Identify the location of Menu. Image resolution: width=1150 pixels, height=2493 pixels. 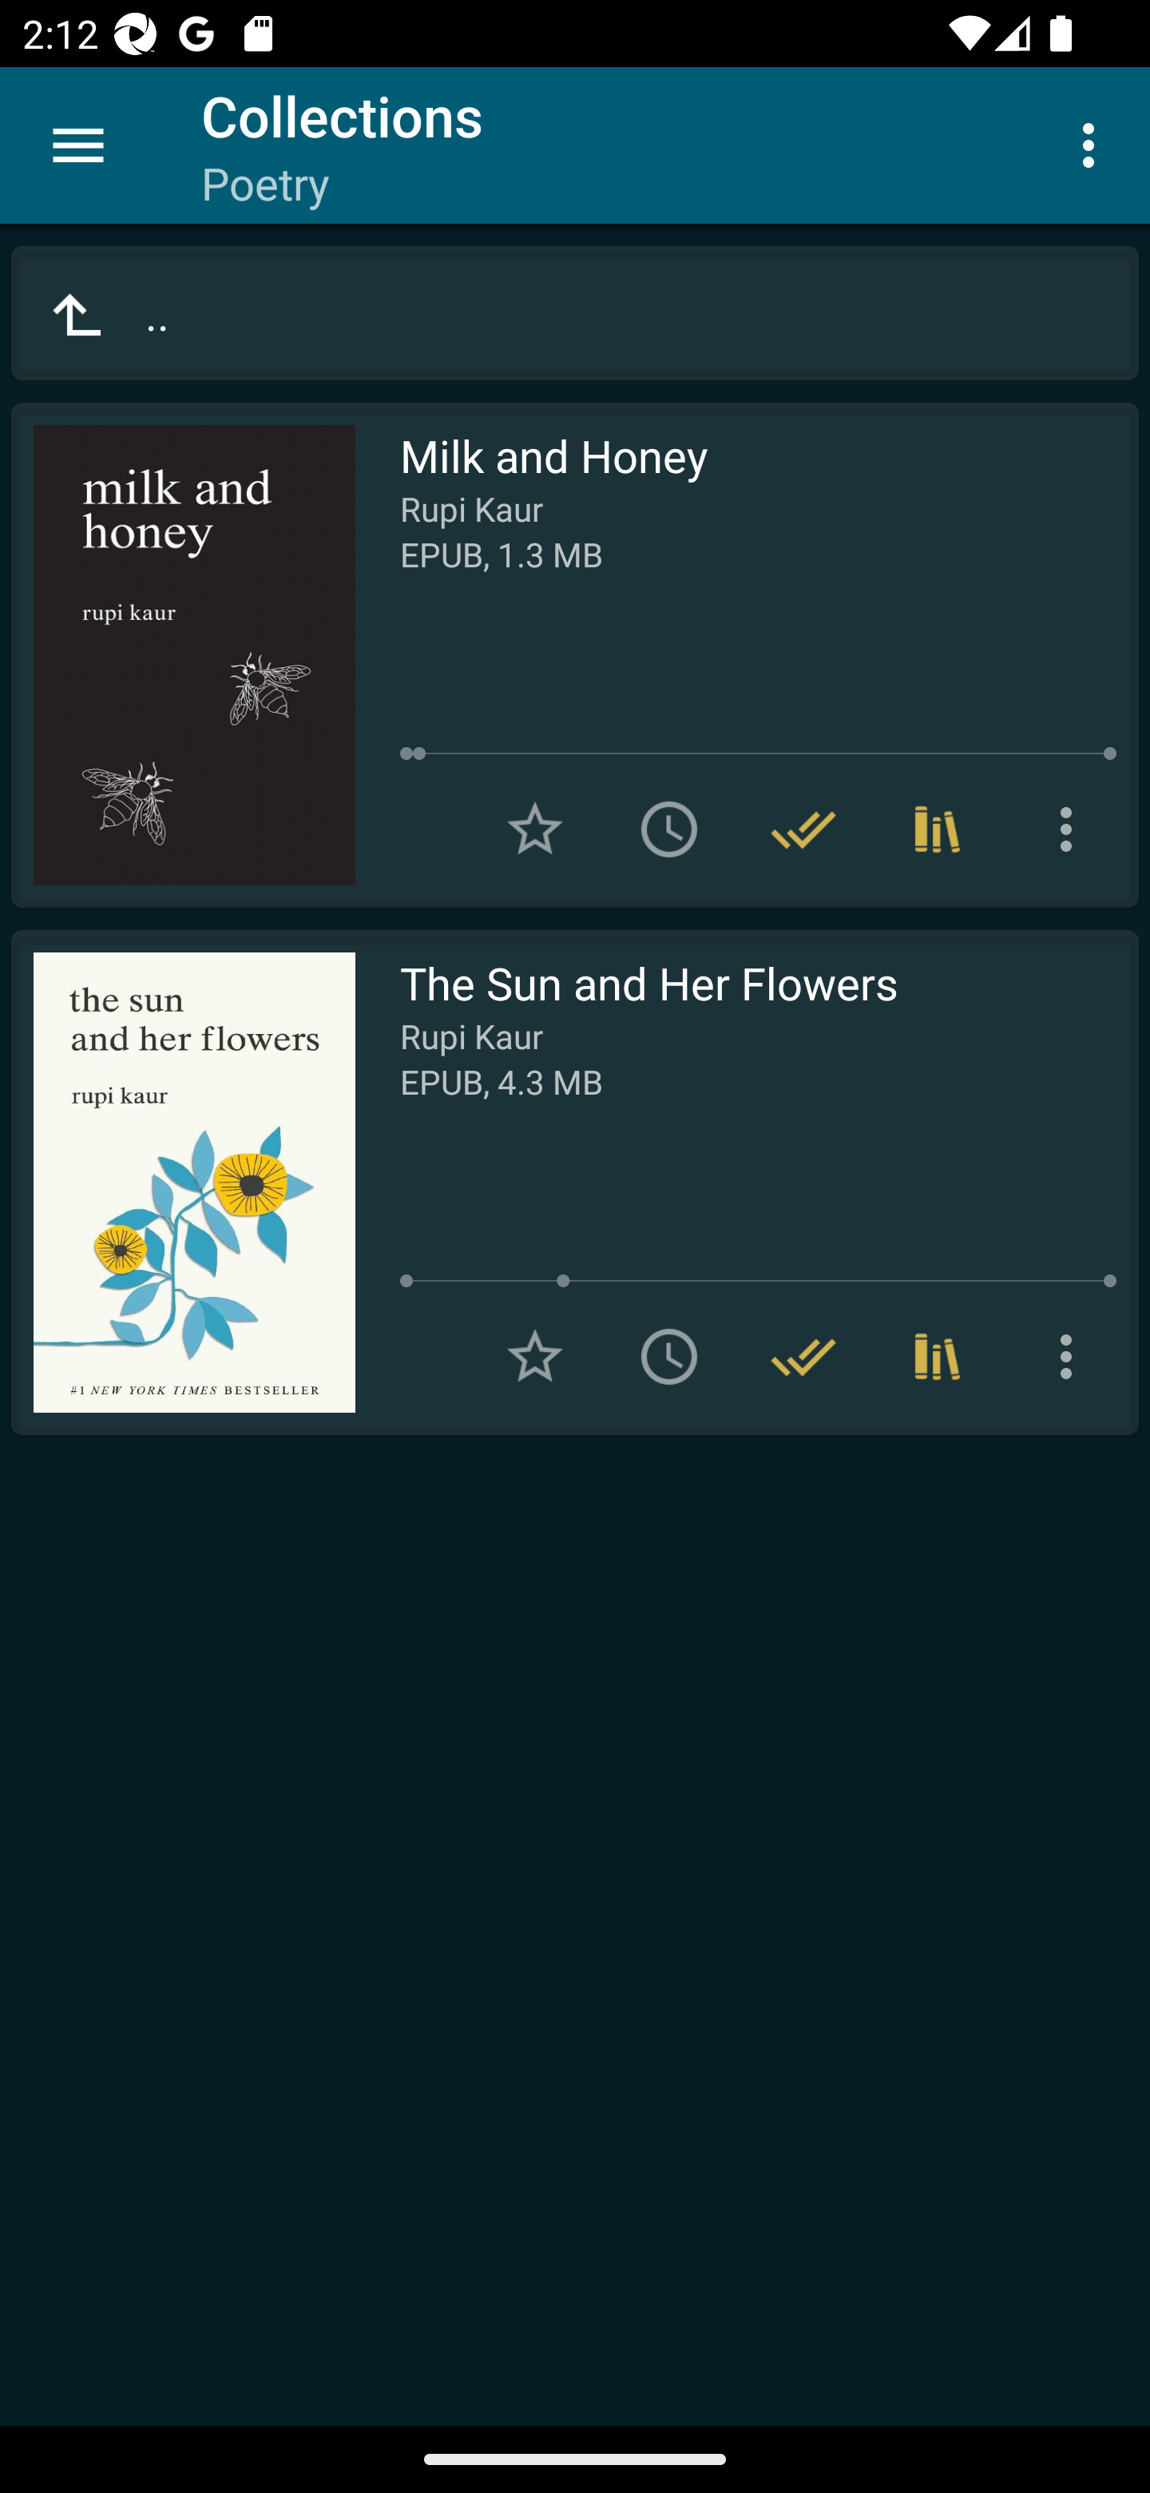
(78, 145).